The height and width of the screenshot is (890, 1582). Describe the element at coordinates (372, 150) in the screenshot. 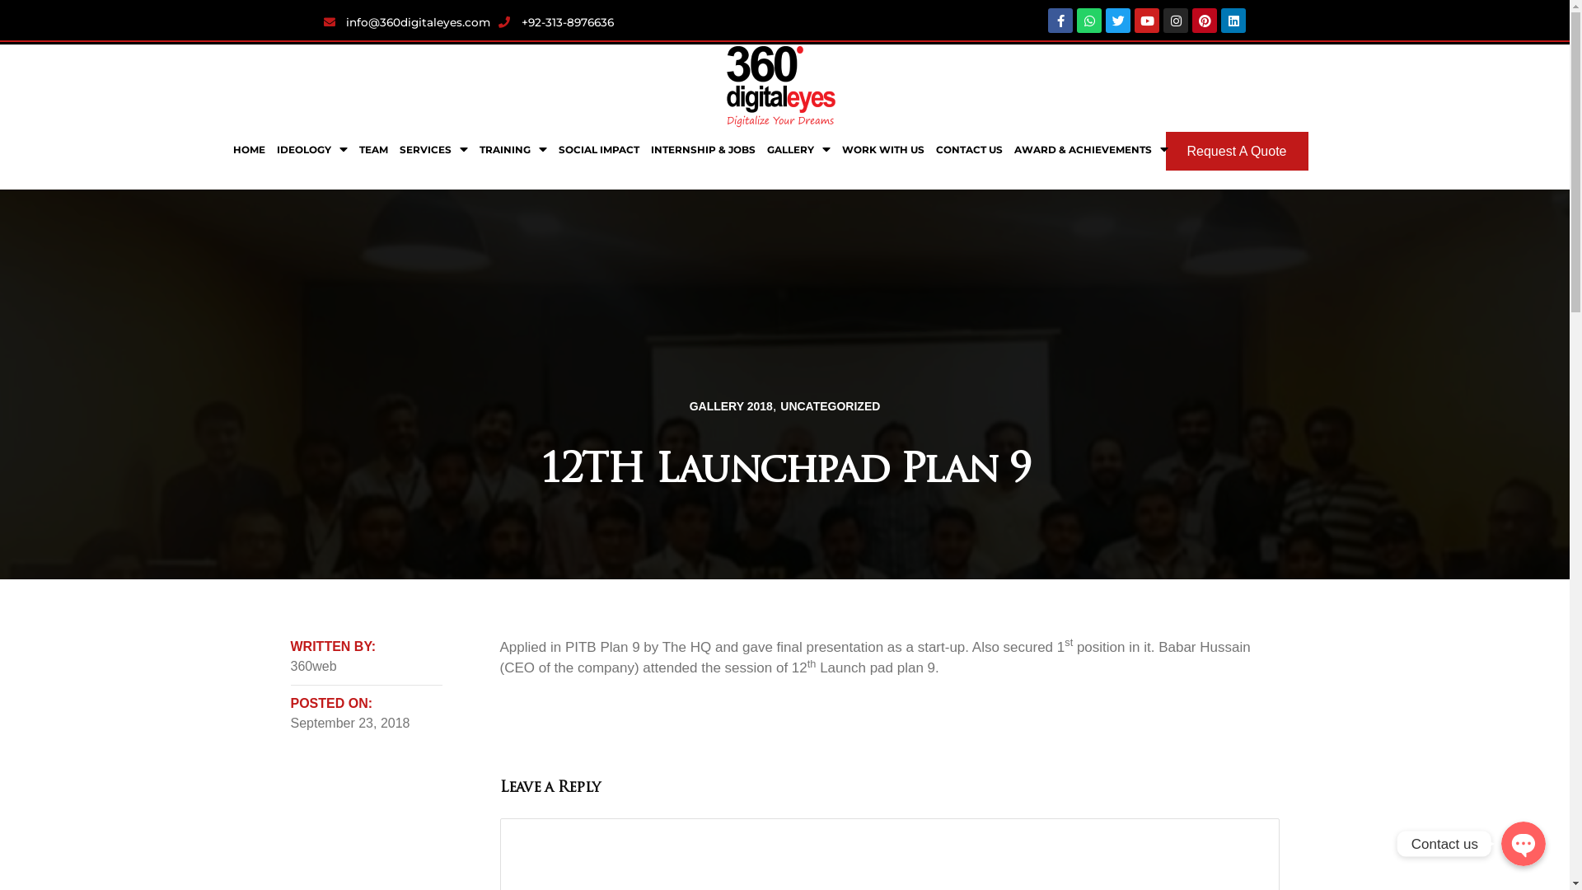

I see `TEAM` at that location.